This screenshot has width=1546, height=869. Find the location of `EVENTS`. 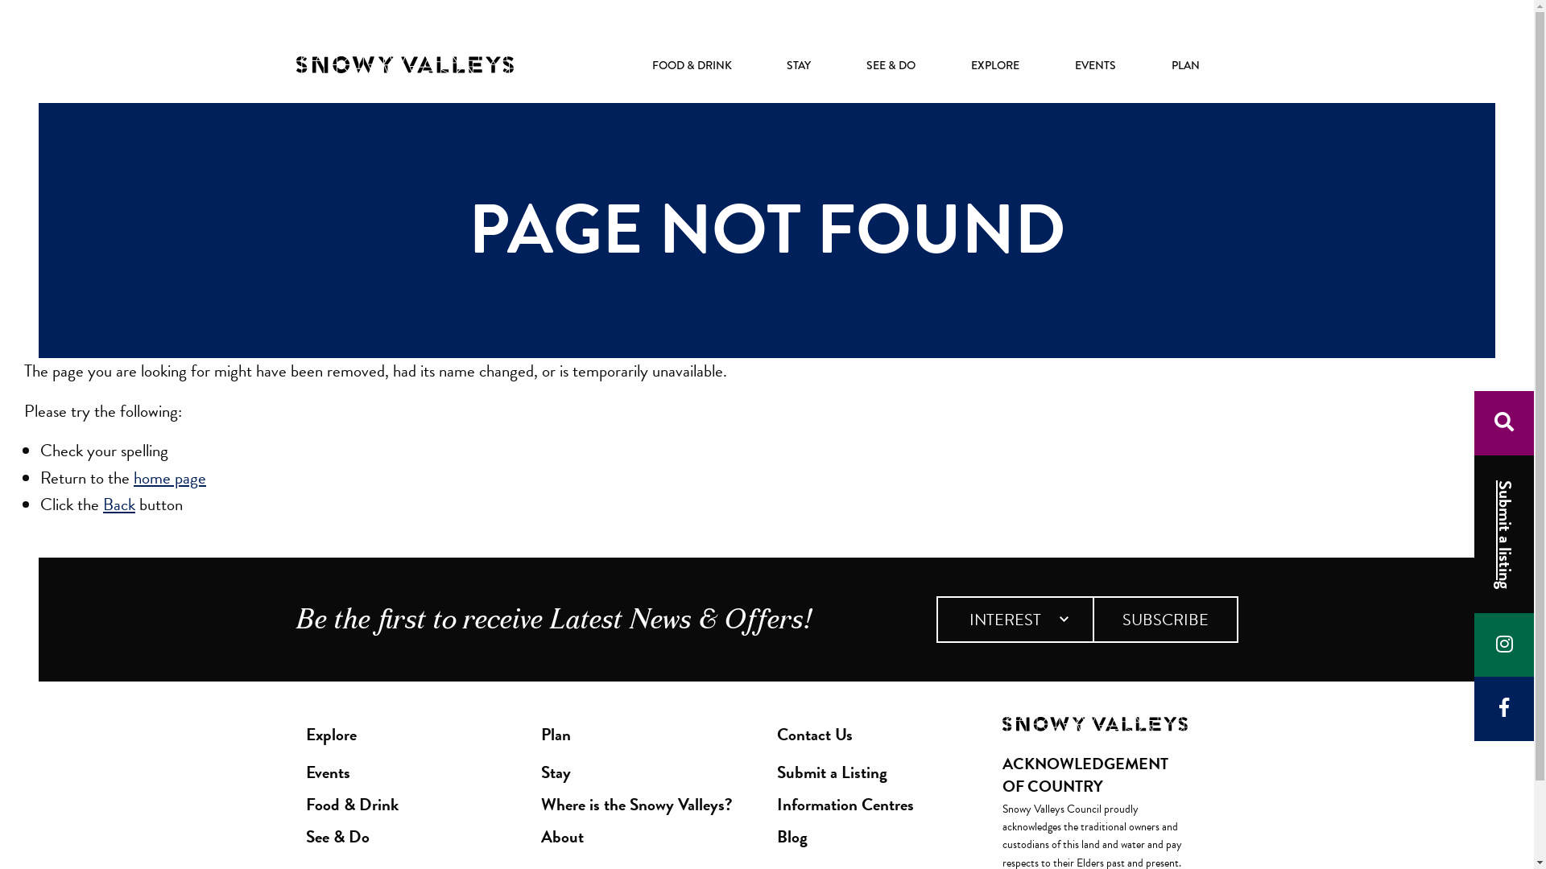

EVENTS is located at coordinates (1106, 65).